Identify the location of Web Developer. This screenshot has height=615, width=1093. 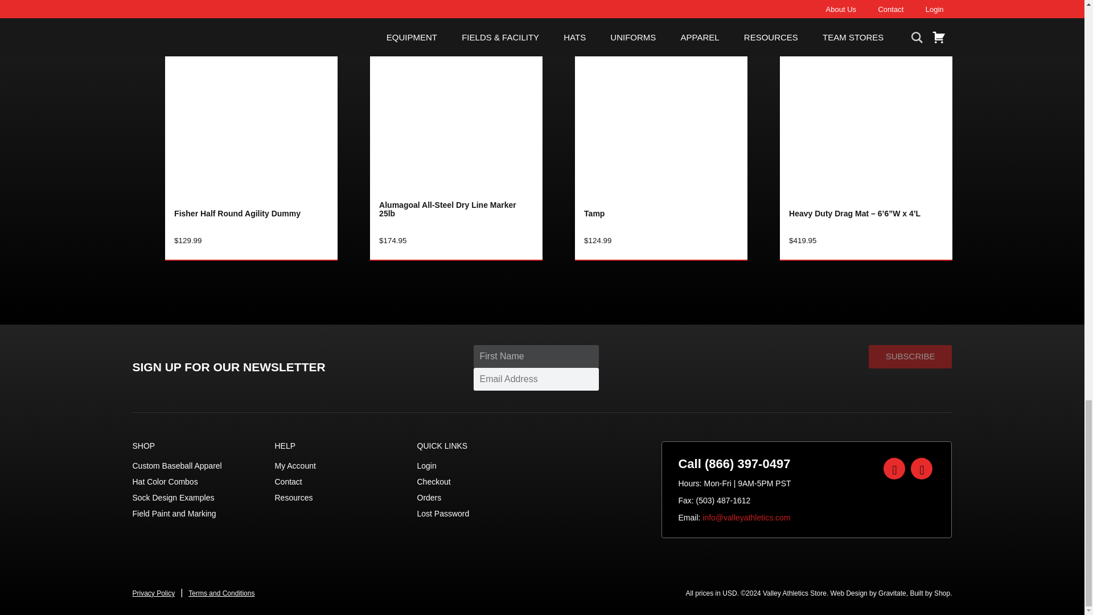
(929, 593).